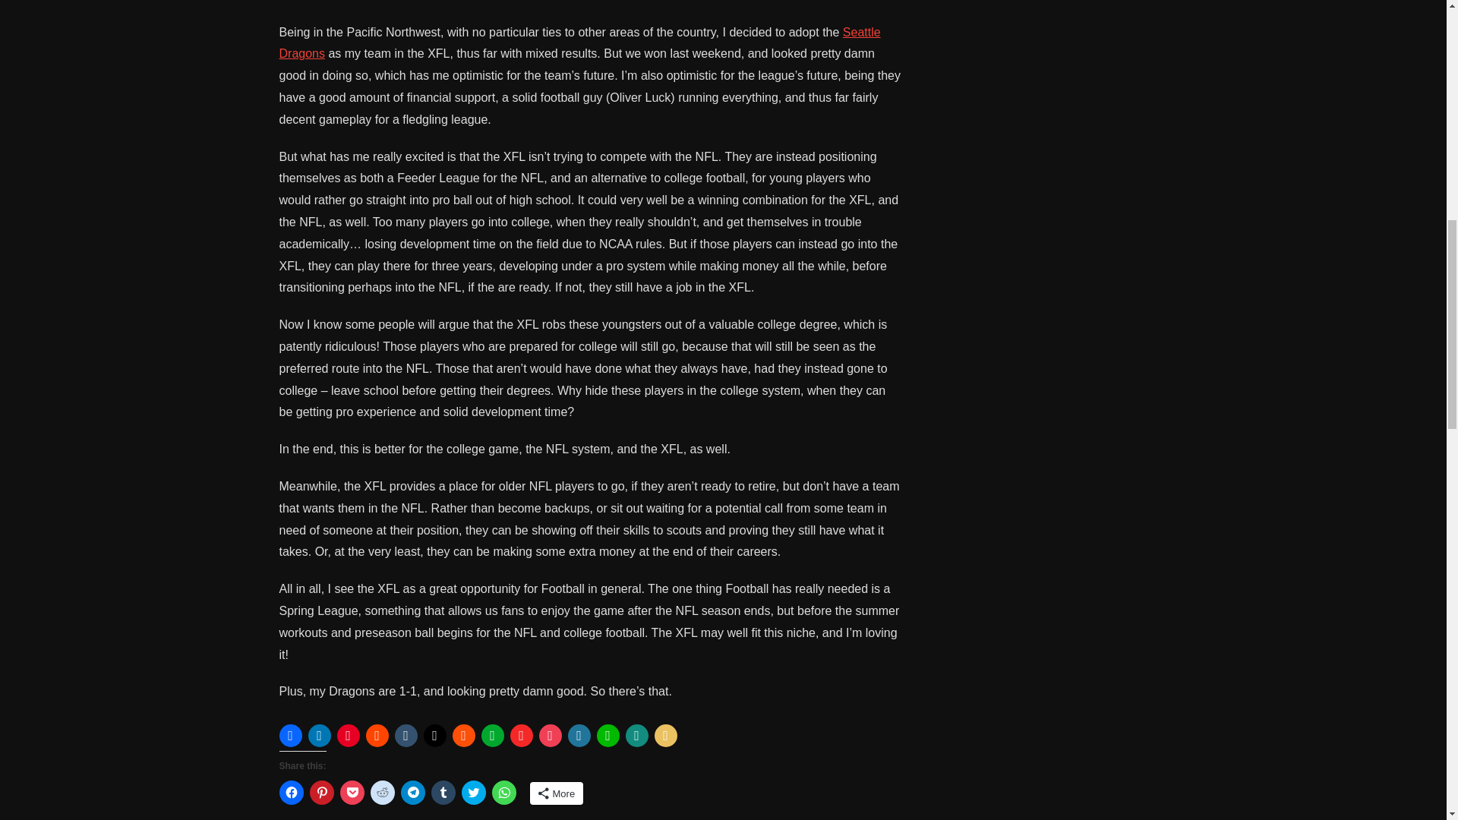 This screenshot has width=1458, height=820. Describe the element at coordinates (443, 793) in the screenshot. I see `Click to share on Tumblr` at that location.